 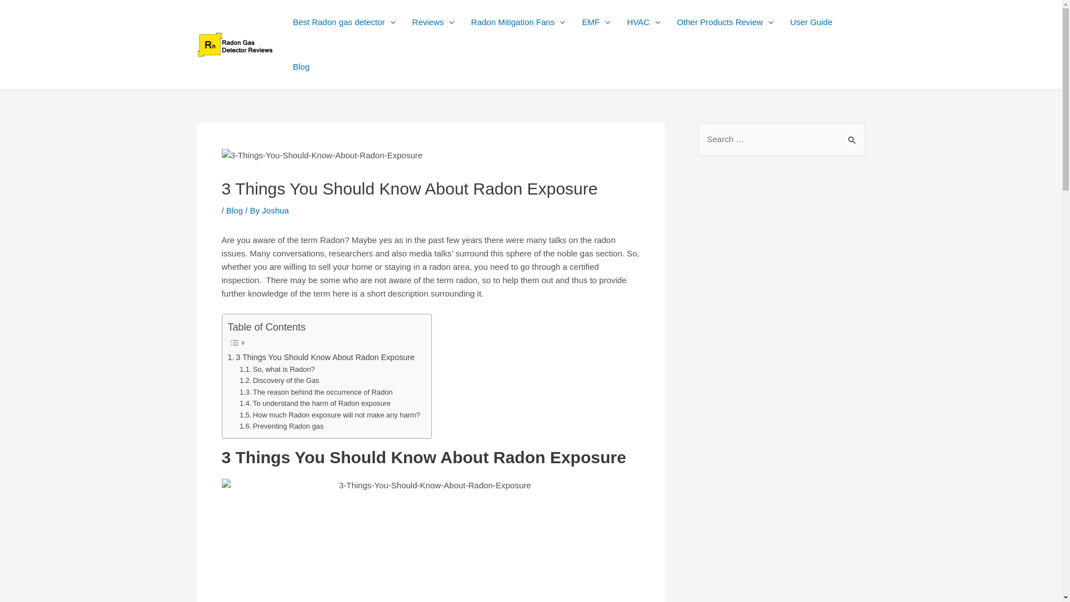 What do you see at coordinates (316, 392) in the screenshot?
I see `The reason behind the occurrence of Radon` at bounding box center [316, 392].